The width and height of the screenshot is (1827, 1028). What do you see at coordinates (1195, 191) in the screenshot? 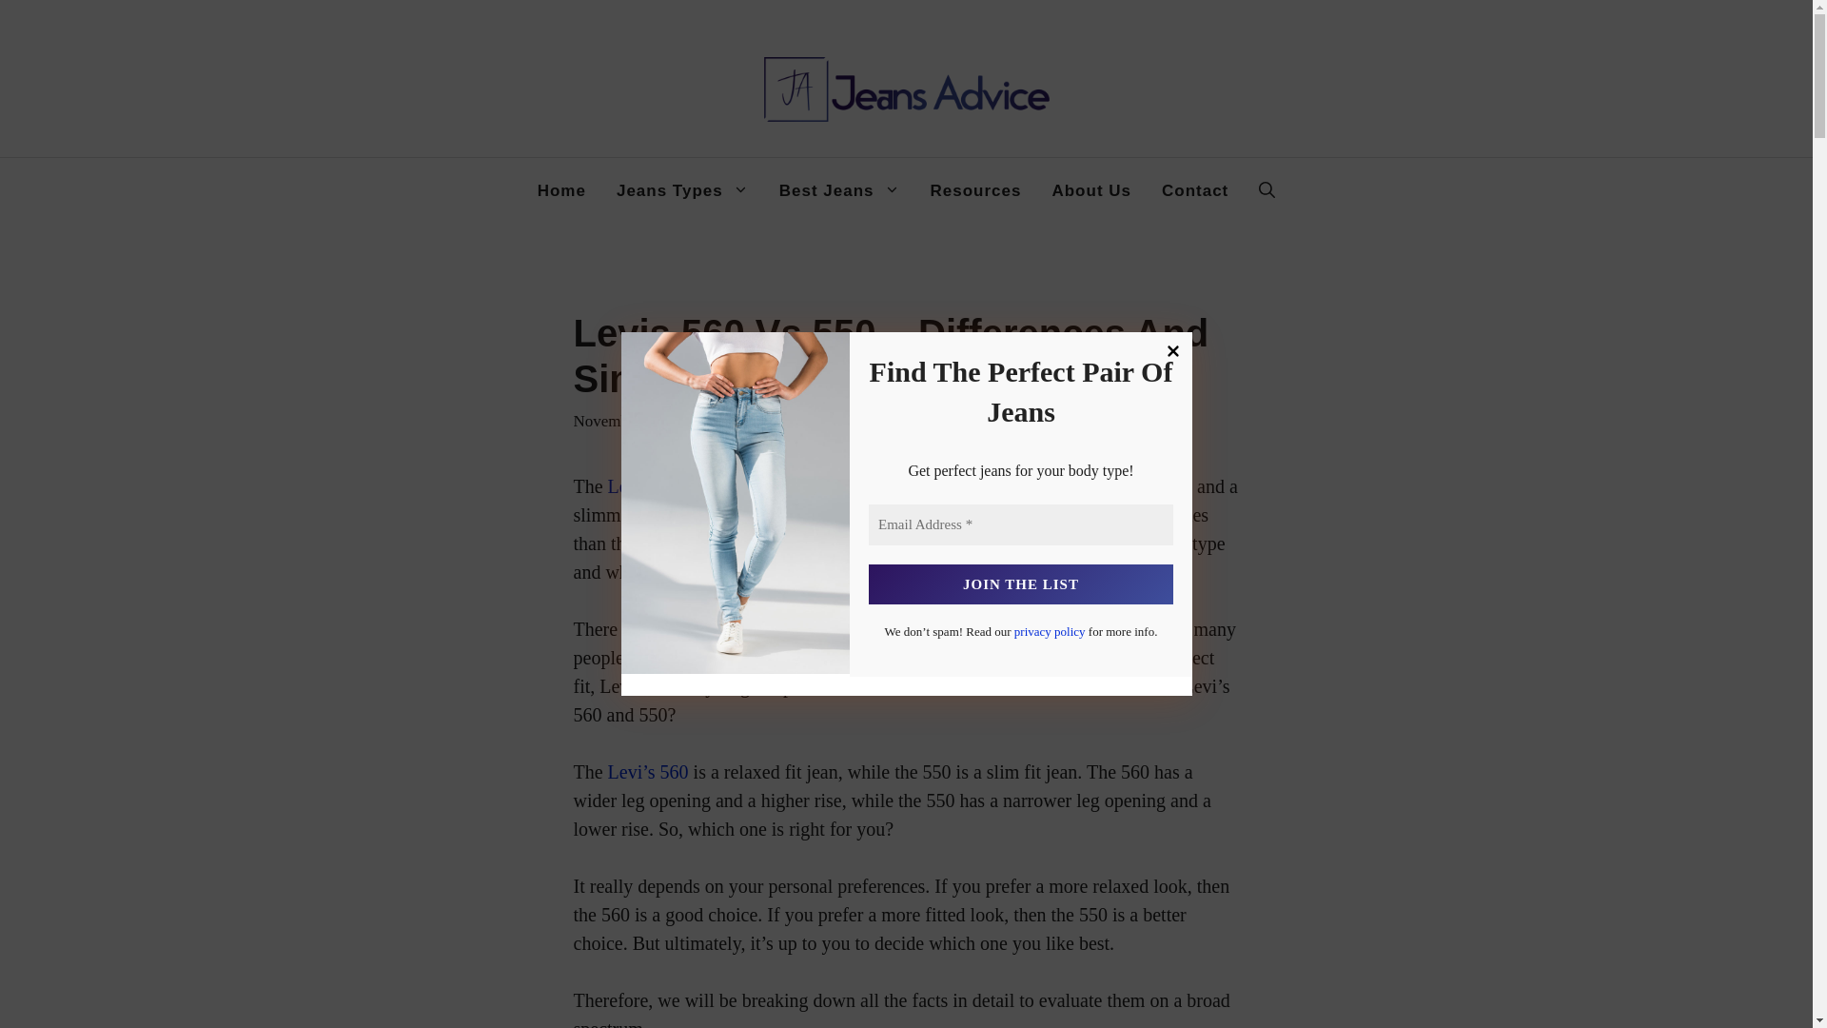
I see `Contact` at bounding box center [1195, 191].